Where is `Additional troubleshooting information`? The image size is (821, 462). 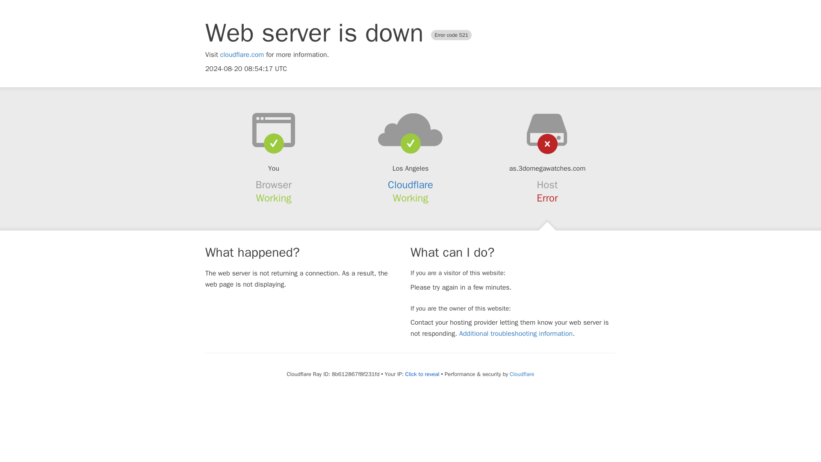 Additional troubleshooting information is located at coordinates (516, 334).